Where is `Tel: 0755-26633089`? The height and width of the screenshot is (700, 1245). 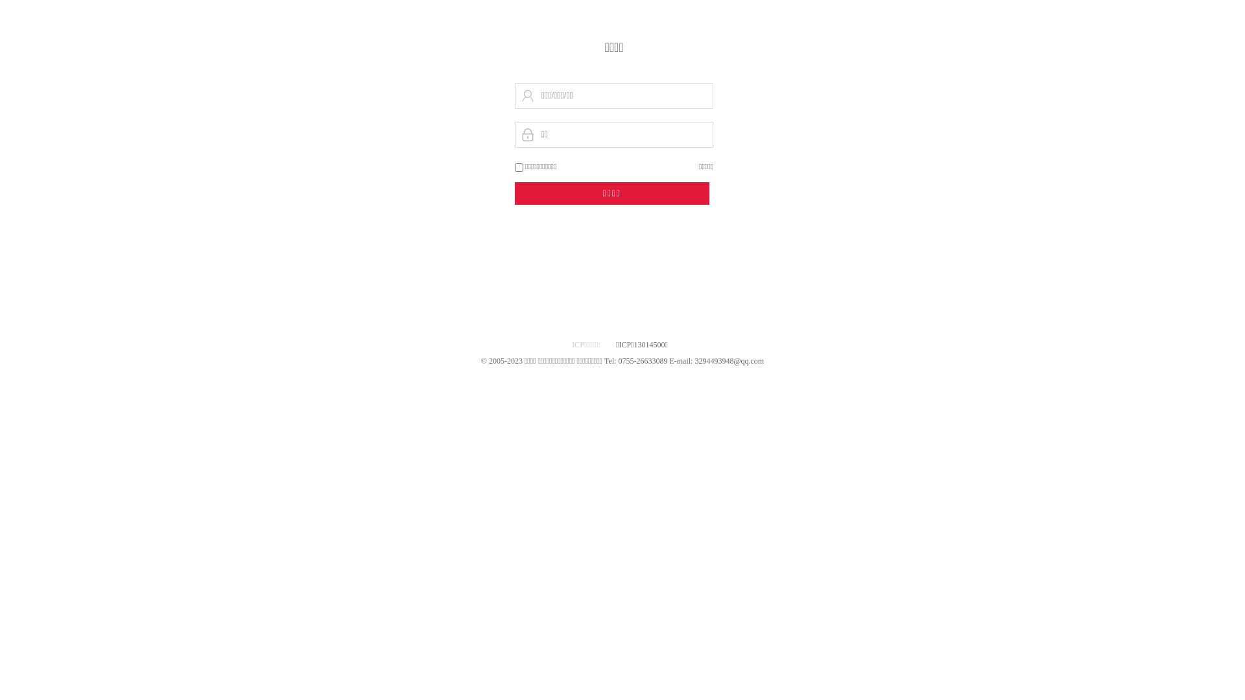 Tel: 0755-26633089 is located at coordinates (637, 361).